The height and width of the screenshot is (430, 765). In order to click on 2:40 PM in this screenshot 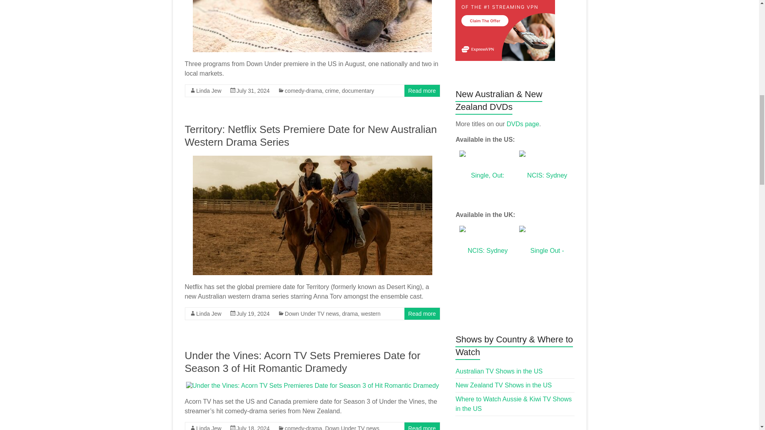, I will do `click(253, 313)`.